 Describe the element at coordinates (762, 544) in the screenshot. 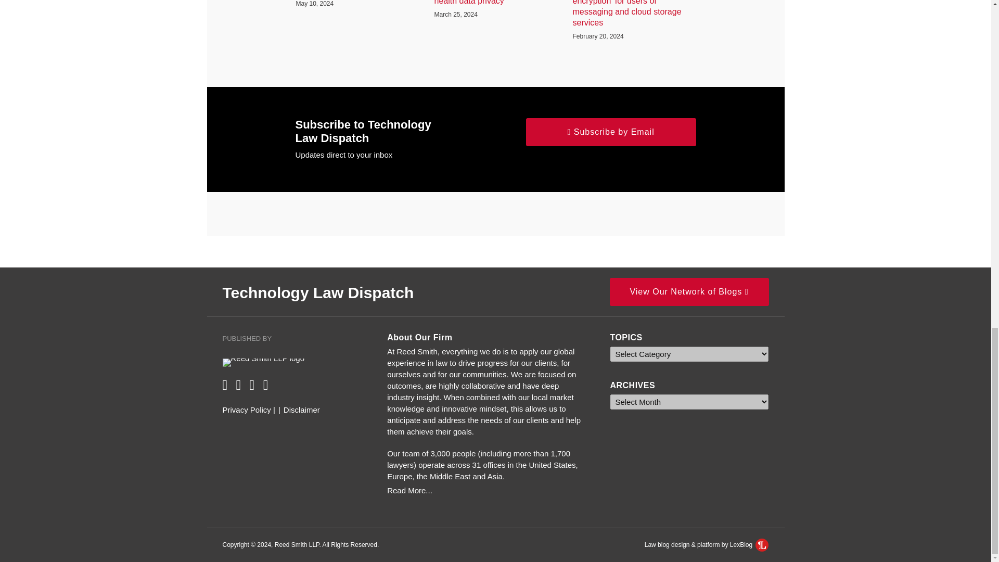

I see `LexBlog Logo` at that location.